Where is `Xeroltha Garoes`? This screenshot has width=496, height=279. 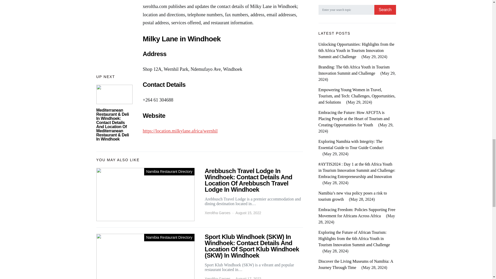 Xeroltha Garoes is located at coordinates (217, 213).